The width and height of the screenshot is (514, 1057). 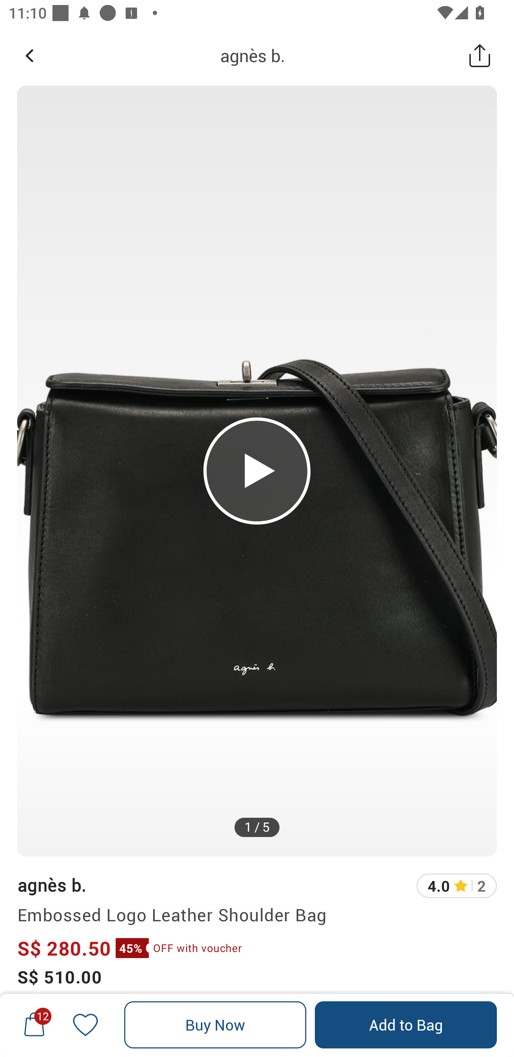 I want to click on agnès b., so click(x=51, y=885).